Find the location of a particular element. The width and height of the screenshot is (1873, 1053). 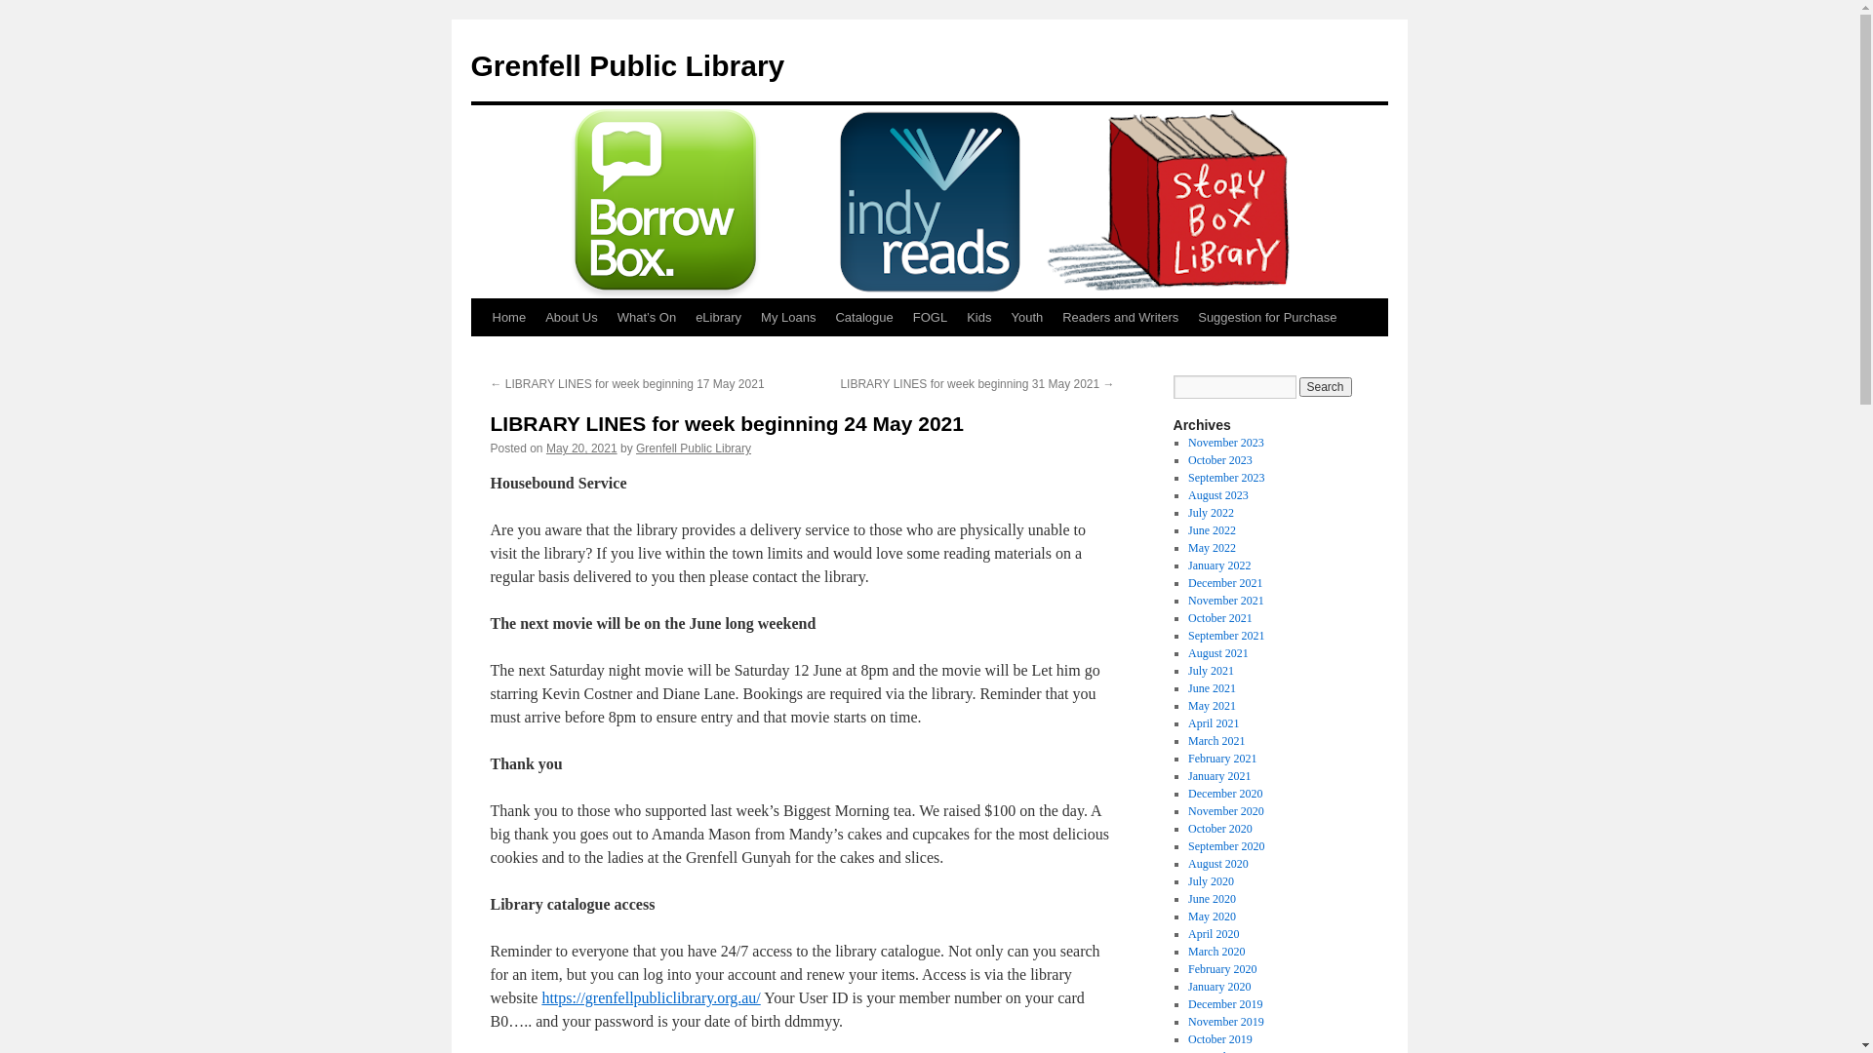

June 2022 is located at coordinates (1212, 530).